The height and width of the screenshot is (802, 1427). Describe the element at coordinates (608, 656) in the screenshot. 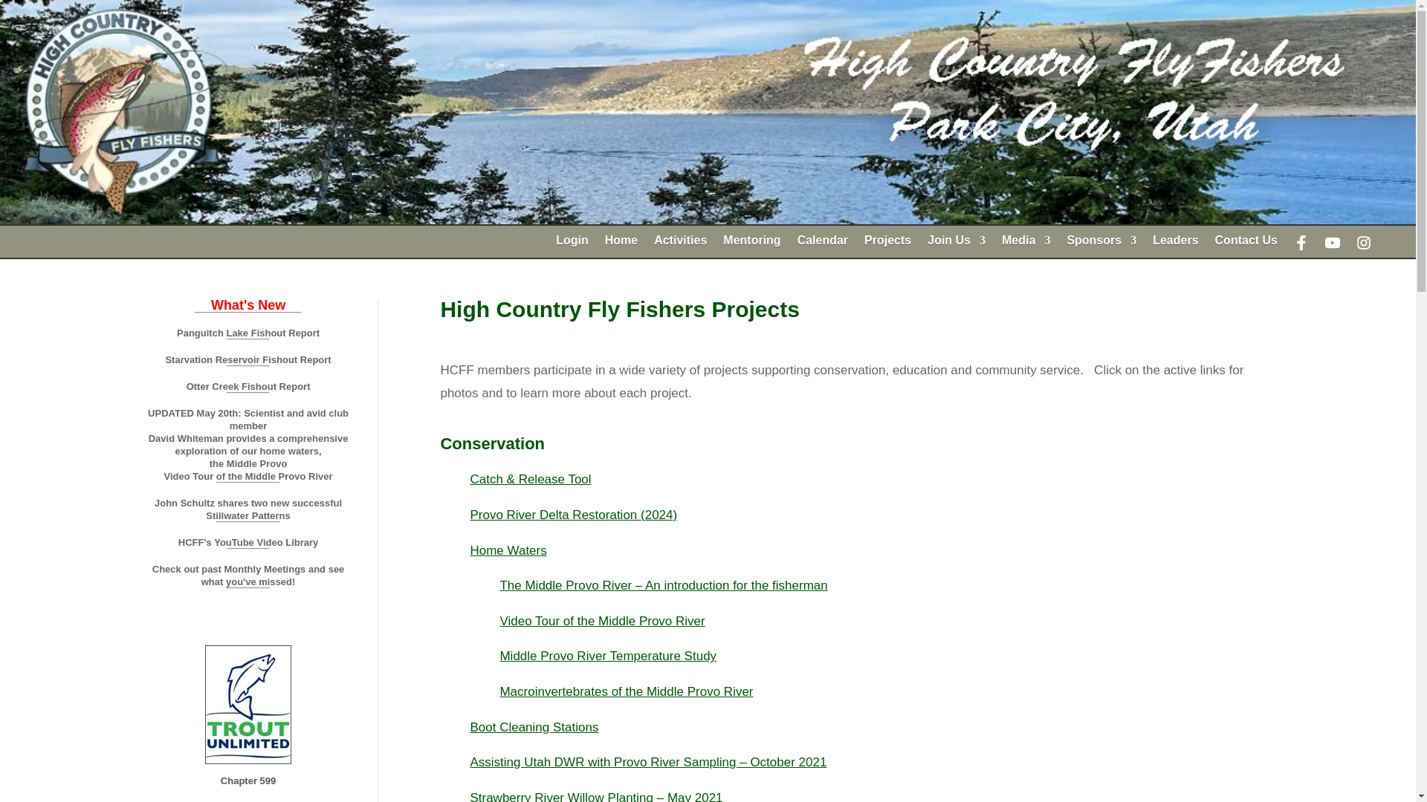

I see `Temperature Study` at that location.